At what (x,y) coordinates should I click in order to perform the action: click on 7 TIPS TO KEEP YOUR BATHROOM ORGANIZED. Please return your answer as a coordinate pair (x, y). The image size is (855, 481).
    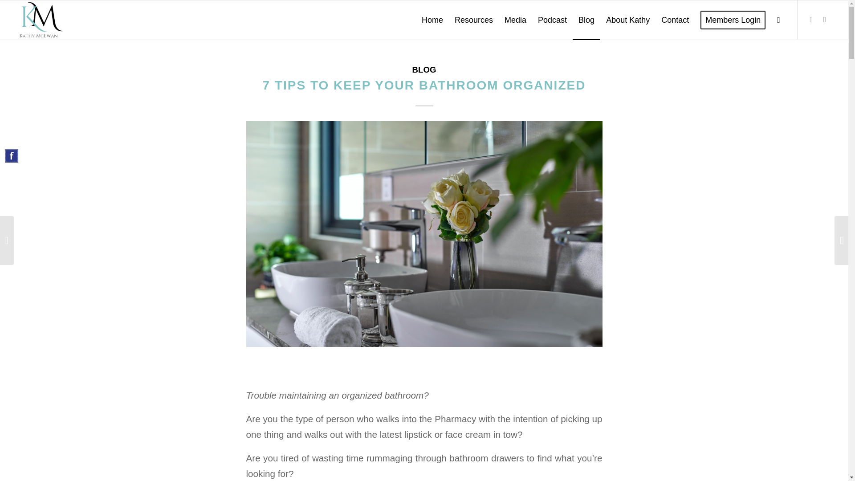
    Looking at the image, I should click on (424, 86).